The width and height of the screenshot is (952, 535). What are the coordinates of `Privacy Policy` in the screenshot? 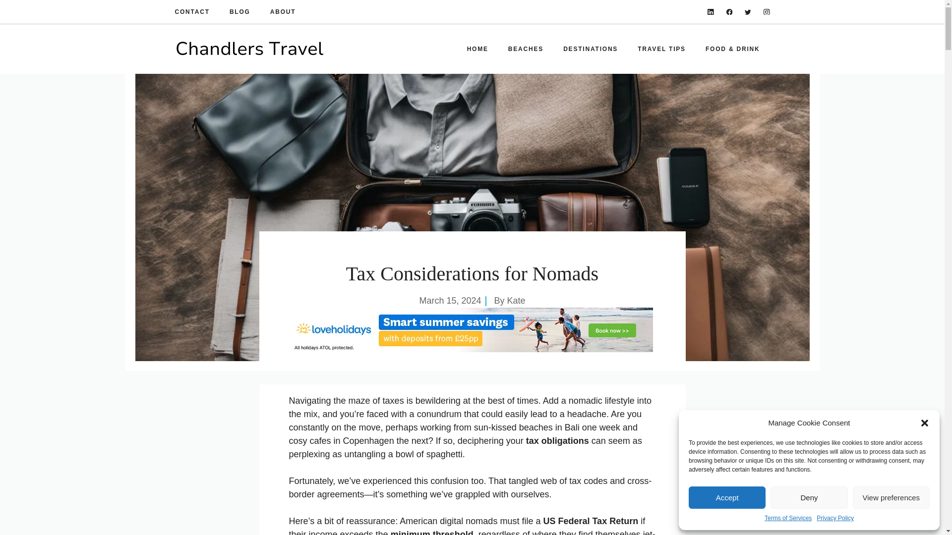 It's located at (835, 518).